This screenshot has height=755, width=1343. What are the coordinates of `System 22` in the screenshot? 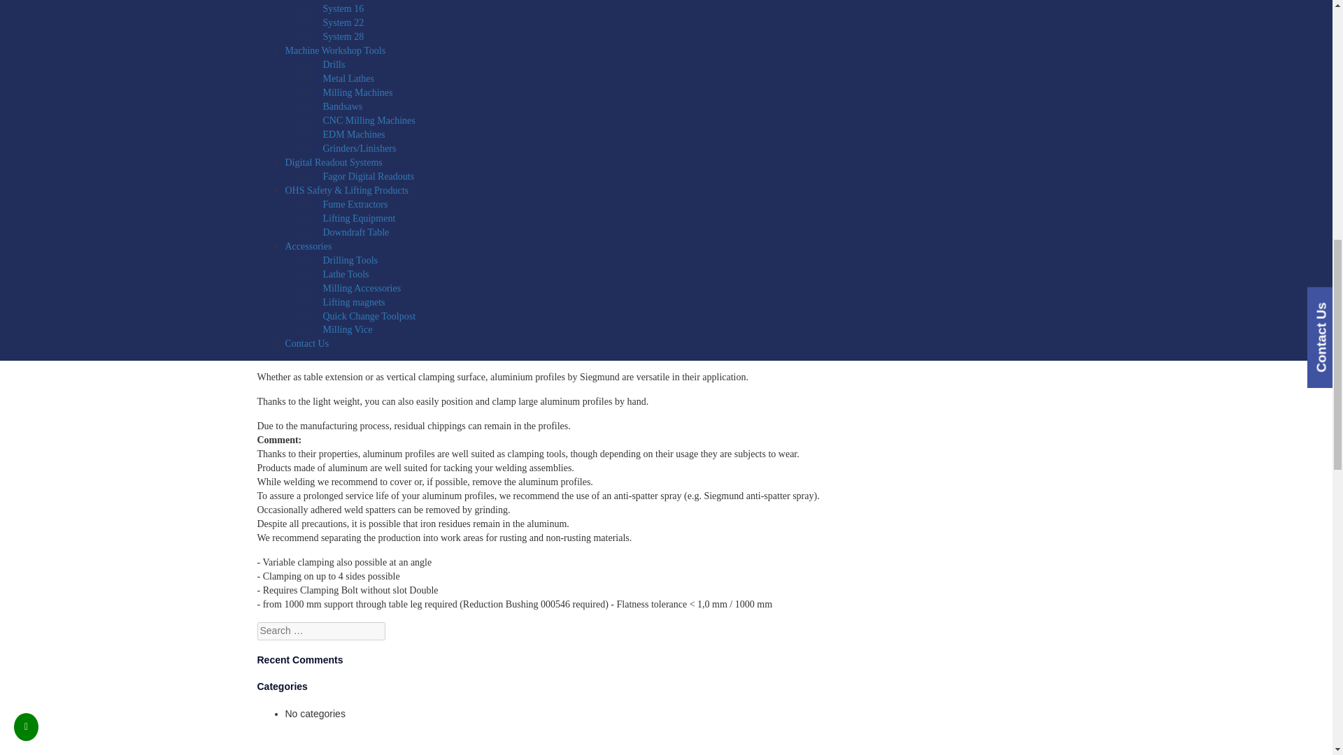 It's located at (343, 22).